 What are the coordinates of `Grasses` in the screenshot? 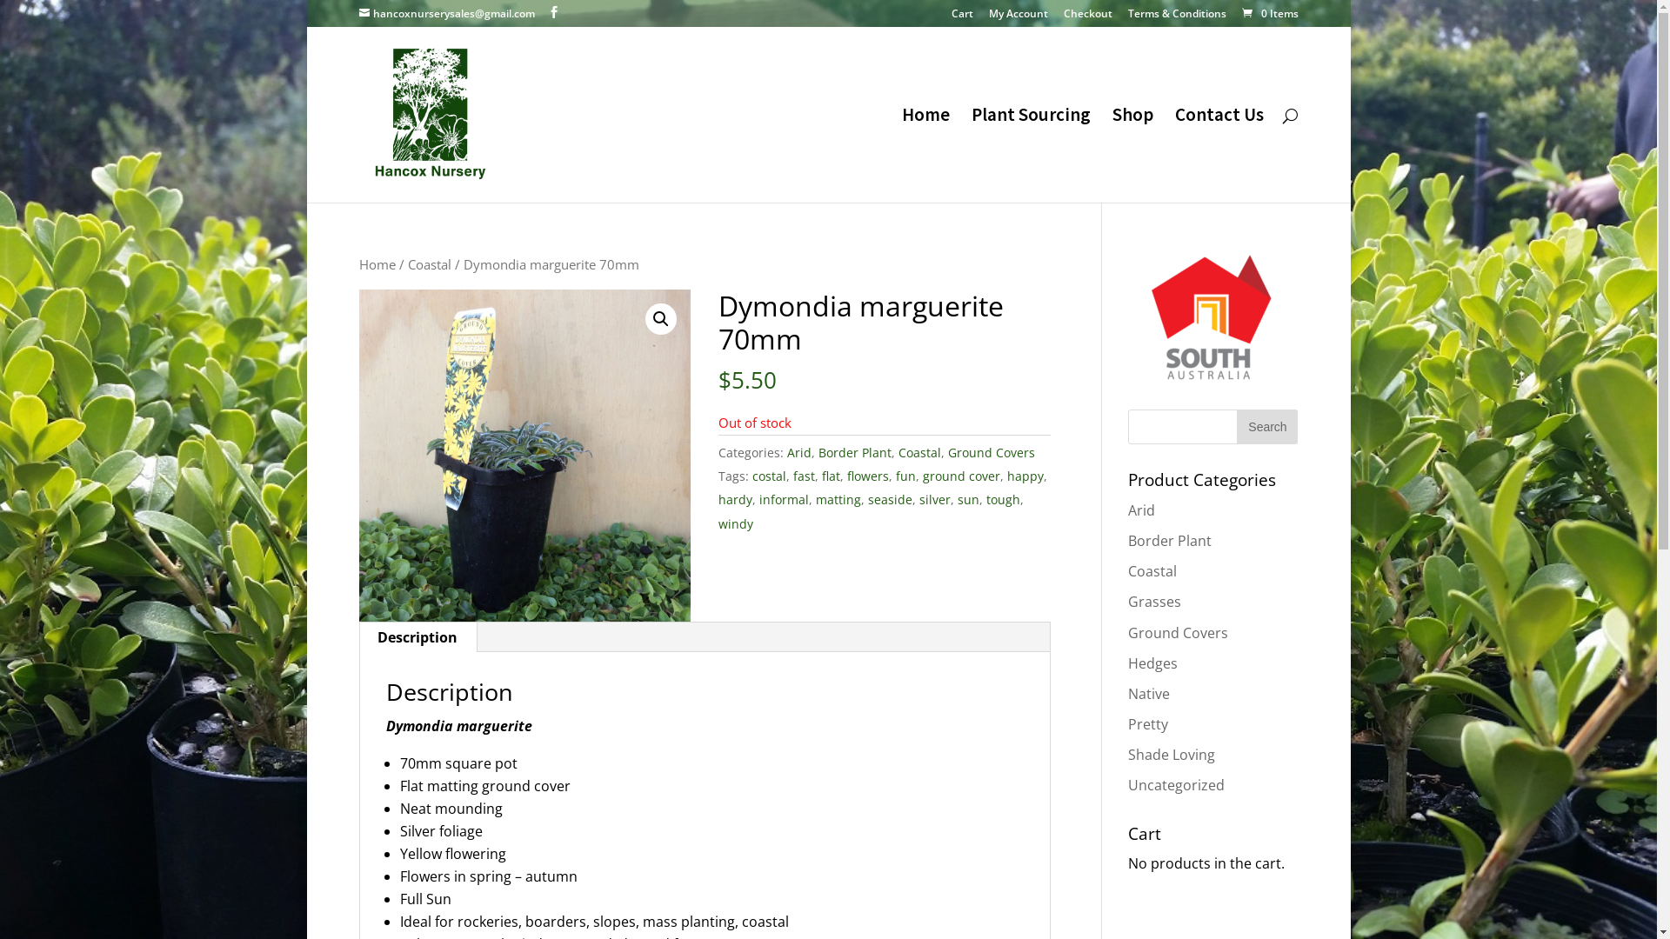 It's located at (1155, 602).